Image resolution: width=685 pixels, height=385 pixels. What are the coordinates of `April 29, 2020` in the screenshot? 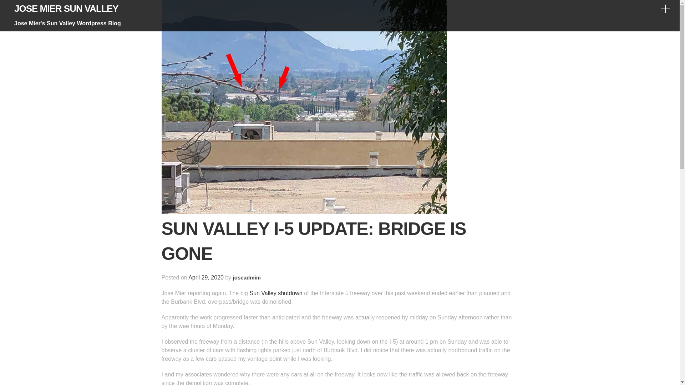 It's located at (206, 277).